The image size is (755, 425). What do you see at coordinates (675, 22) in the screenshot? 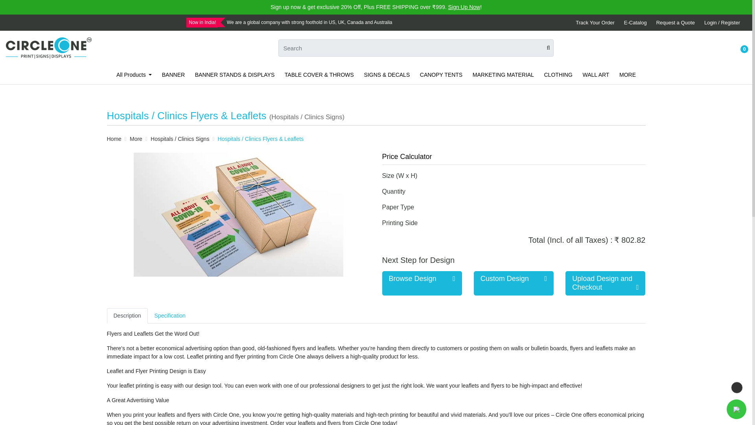
I see `Request a Quote` at bounding box center [675, 22].